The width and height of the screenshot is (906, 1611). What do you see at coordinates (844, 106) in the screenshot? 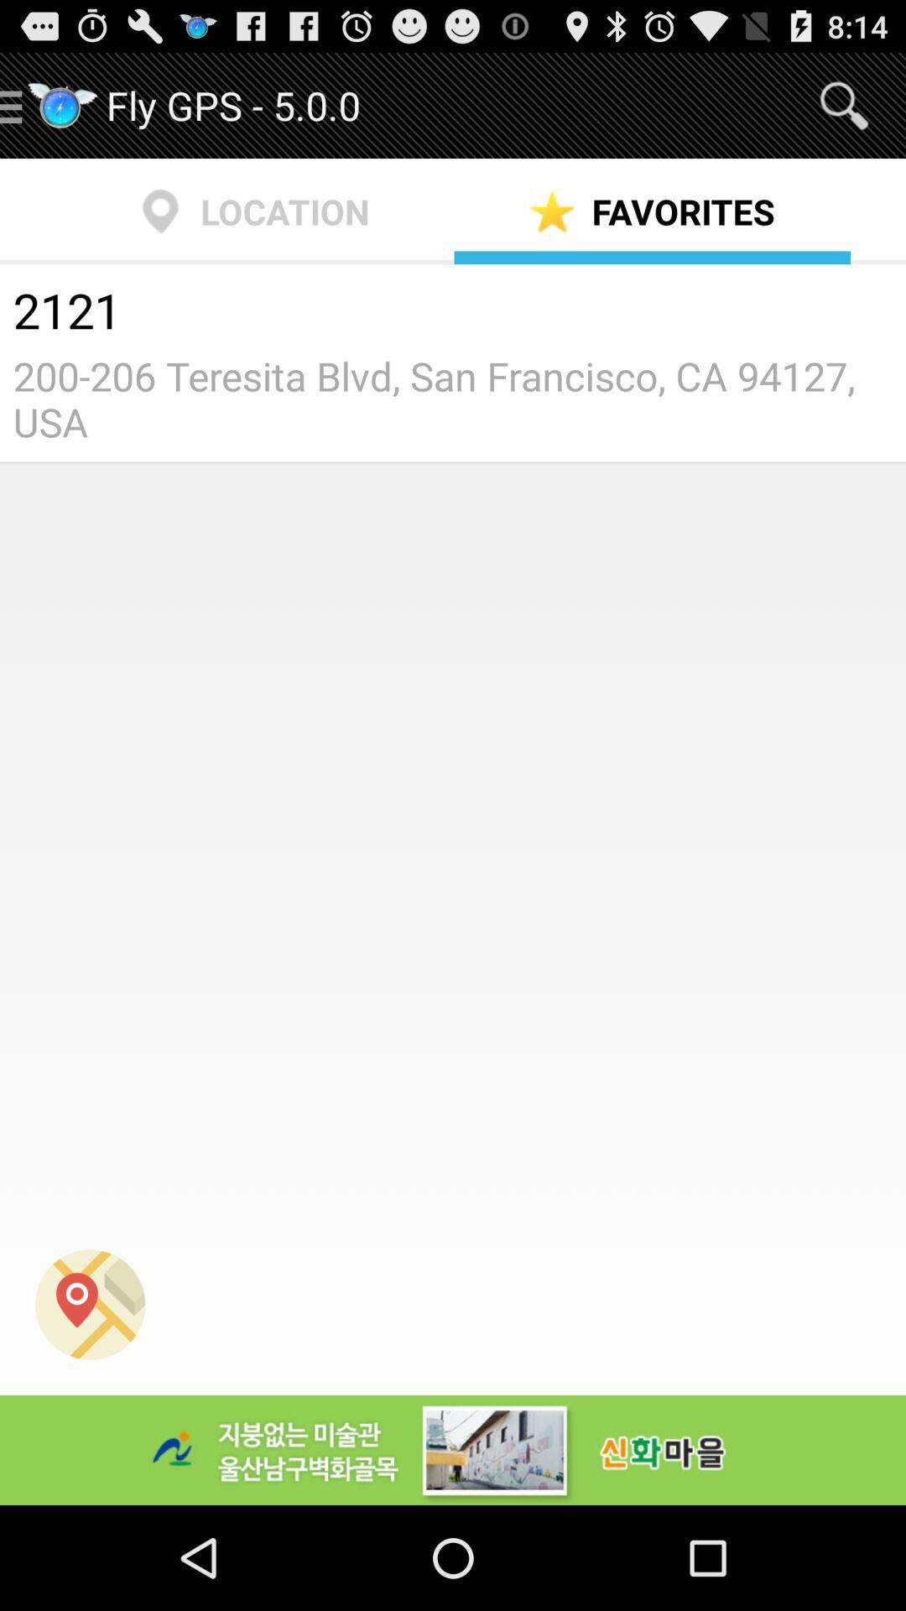
I see `click item to the right of the fly gps 5 item` at bounding box center [844, 106].